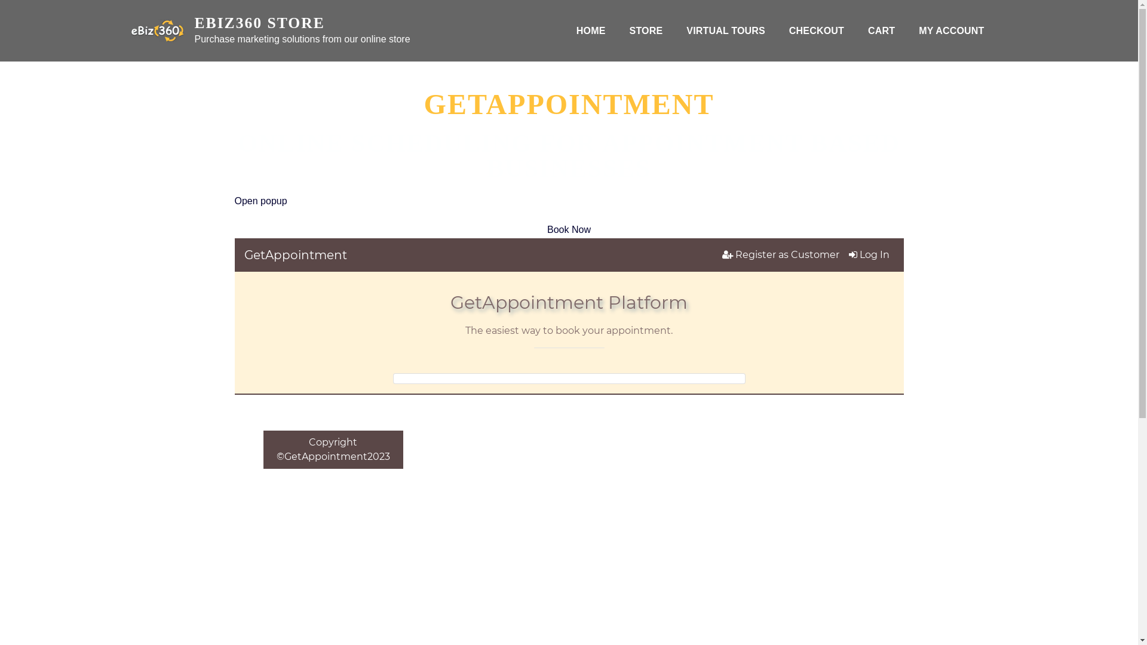 The height and width of the screenshot is (645, 1147). What do you see at coordinates (817, 31) in the screenshot?
I see `CHECKOUT` at bounding box center [817, 31].